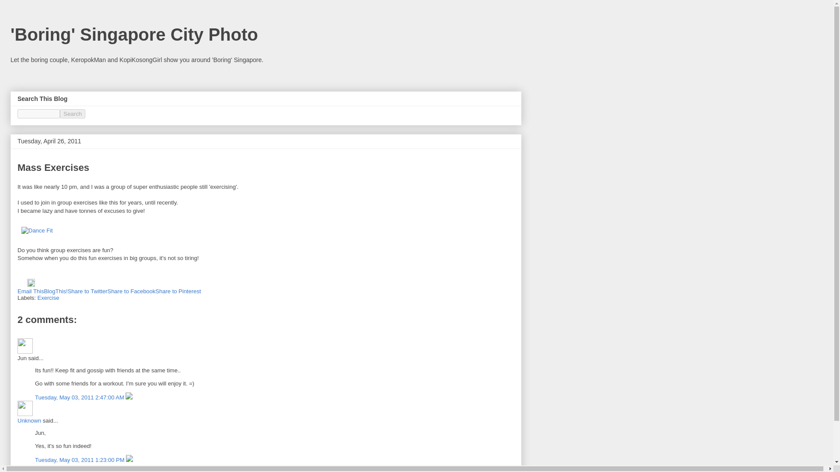 This screenshot has width=840, height=472. I want to click on Share to Twitter, so click(87, 291).